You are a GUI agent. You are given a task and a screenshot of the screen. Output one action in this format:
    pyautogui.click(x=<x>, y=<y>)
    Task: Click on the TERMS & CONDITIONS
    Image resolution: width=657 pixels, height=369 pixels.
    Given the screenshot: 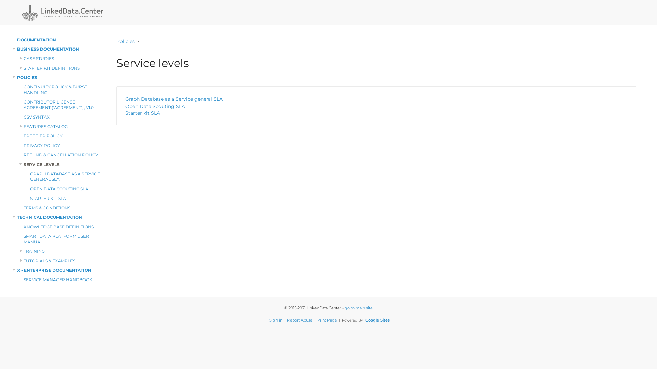 What is the action you would take?
    pyautogui.click(x=63, y=208)
    